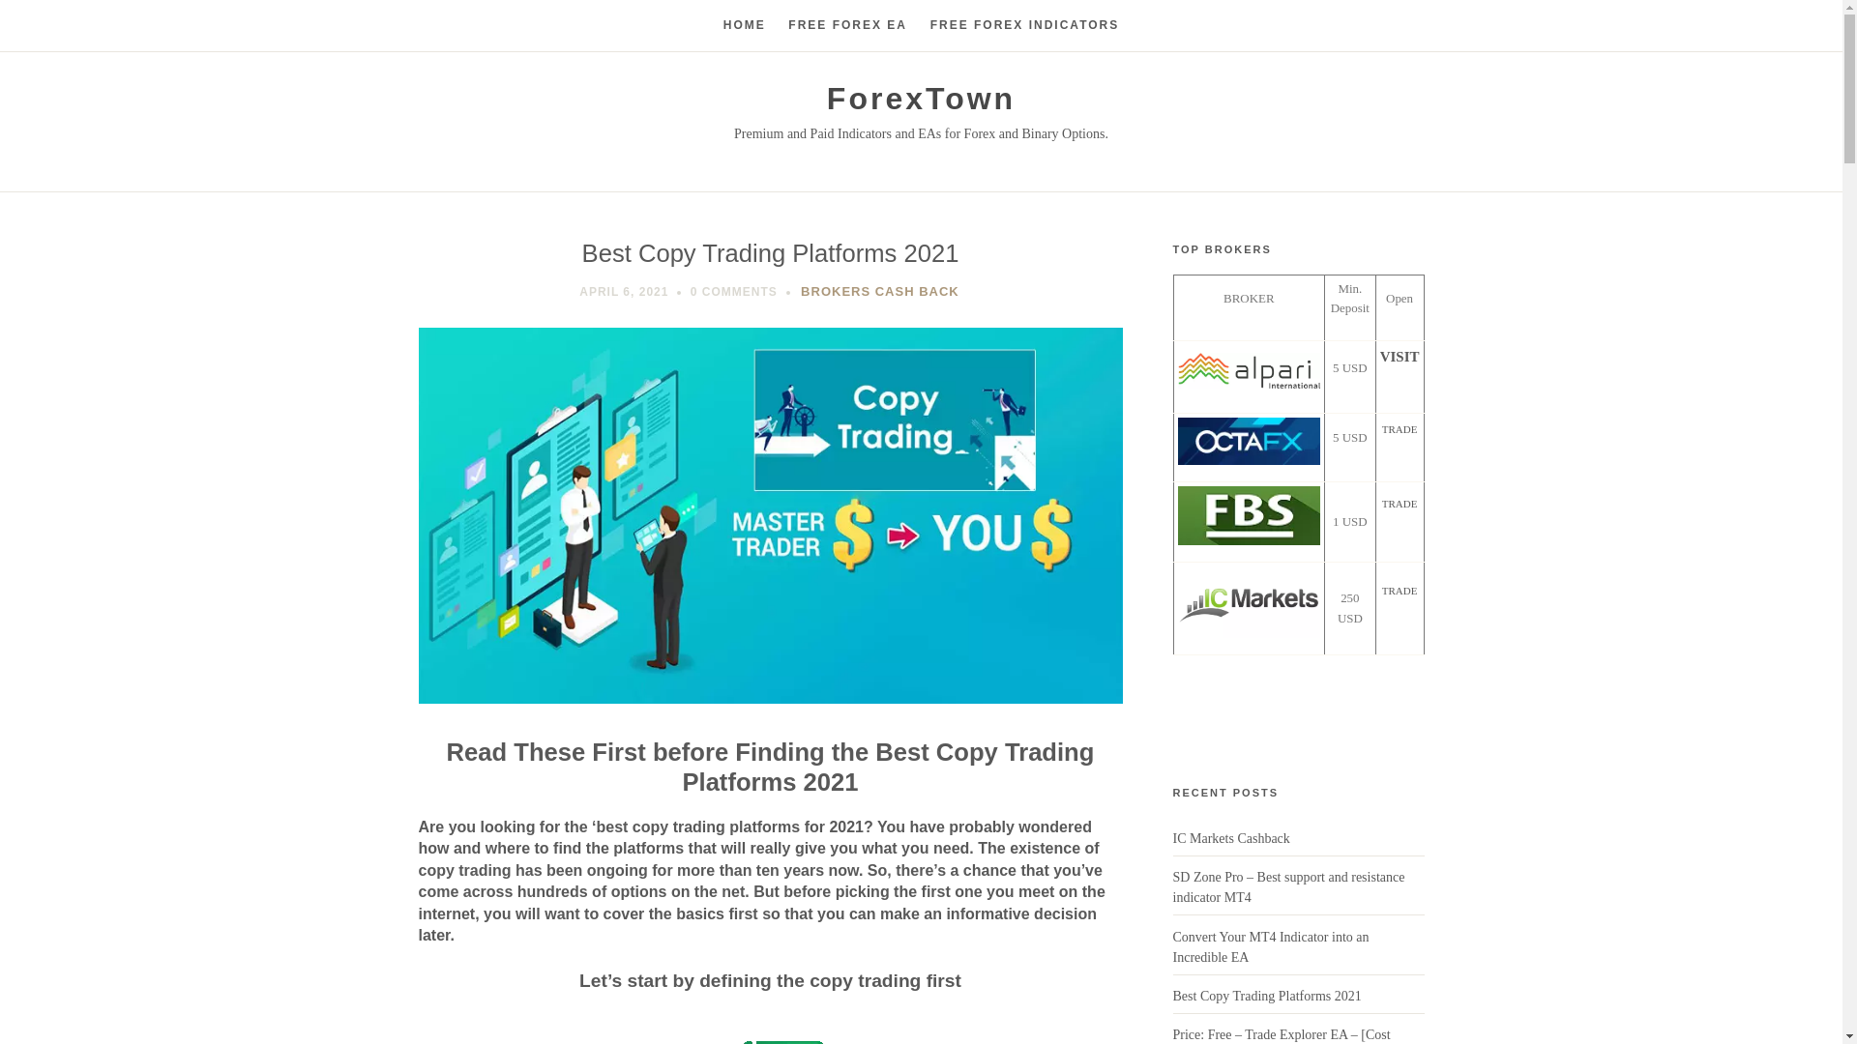 This screenshot has width=1857, height=1044. What do you see at coordinates (1270, 947) in the screenshot?
I see `Convert Your MT4 Indicator into an Incredible EA` at bounding box center [1270, 947].